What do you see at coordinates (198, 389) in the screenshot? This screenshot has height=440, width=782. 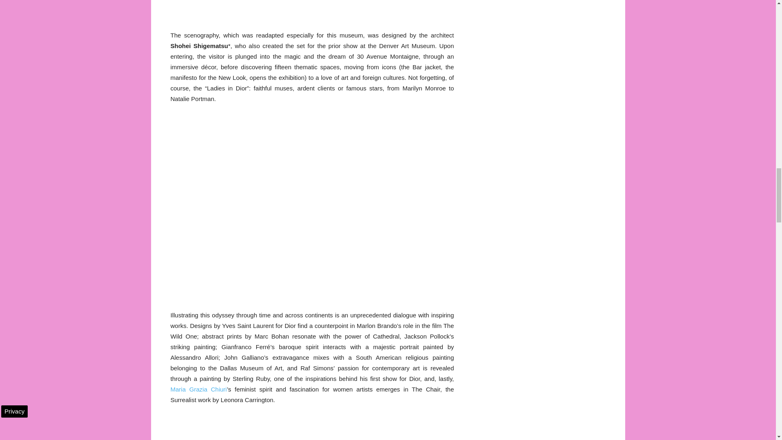 I see `Maria Grazia Chiuri` at bounding box center [198, 389].